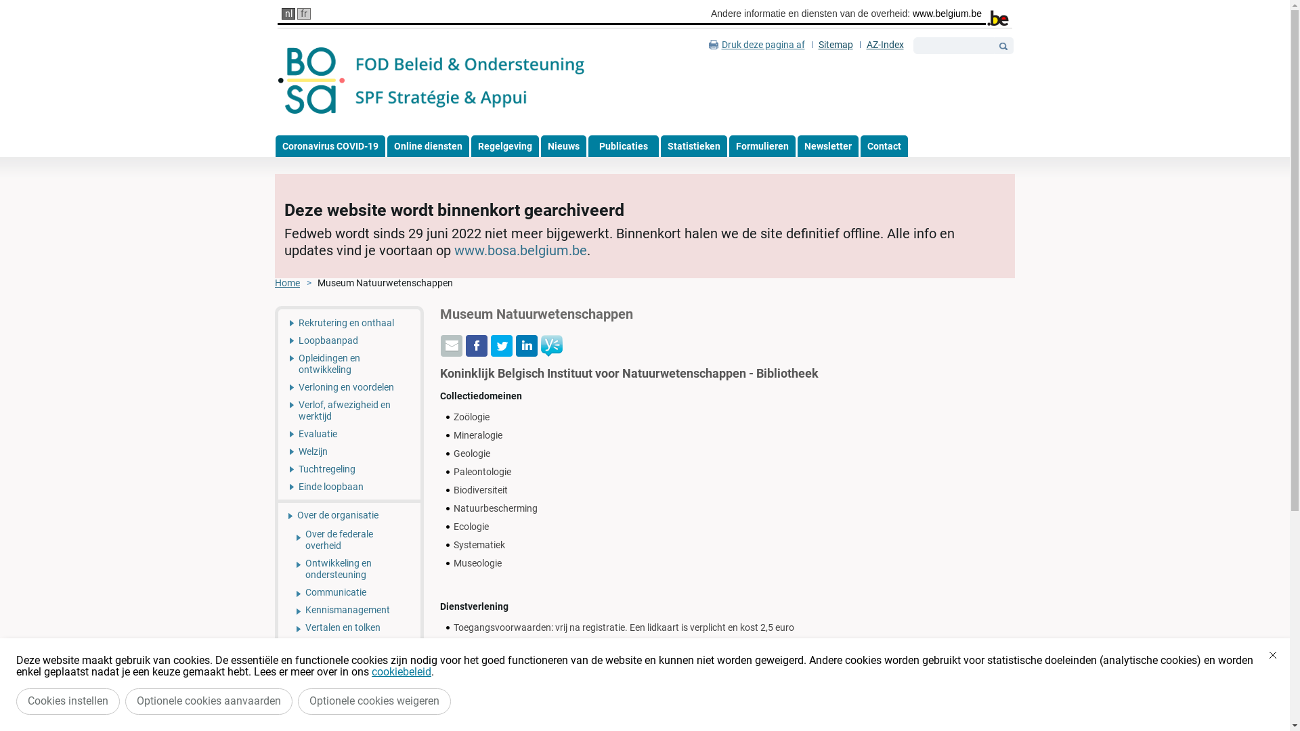  I want to click on Statistieken, so click(694, 146).